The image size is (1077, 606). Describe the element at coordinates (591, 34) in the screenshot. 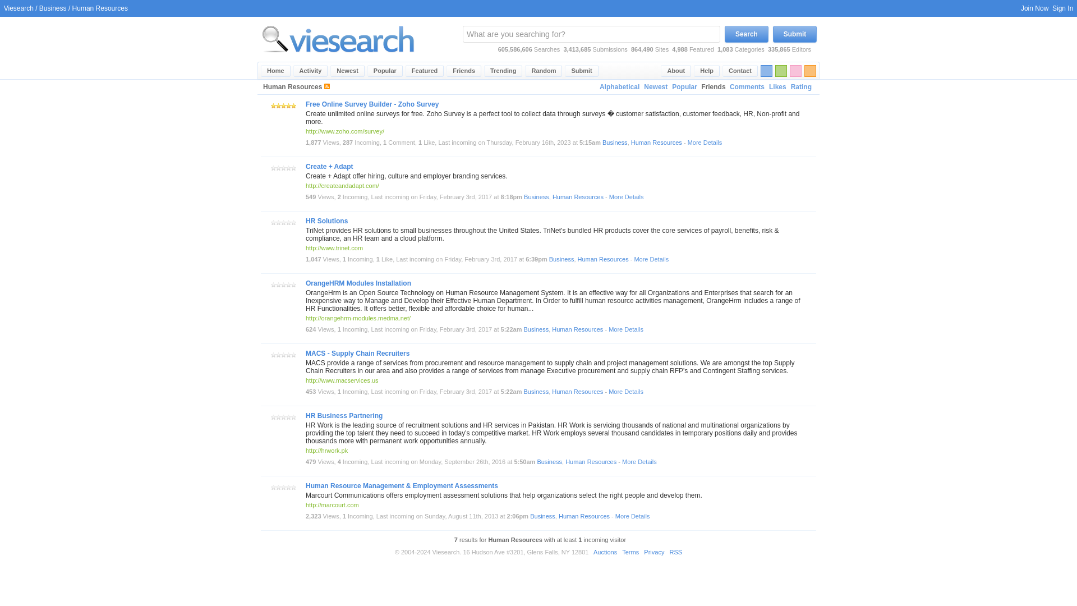

I see `What are you searching for?` at that location.